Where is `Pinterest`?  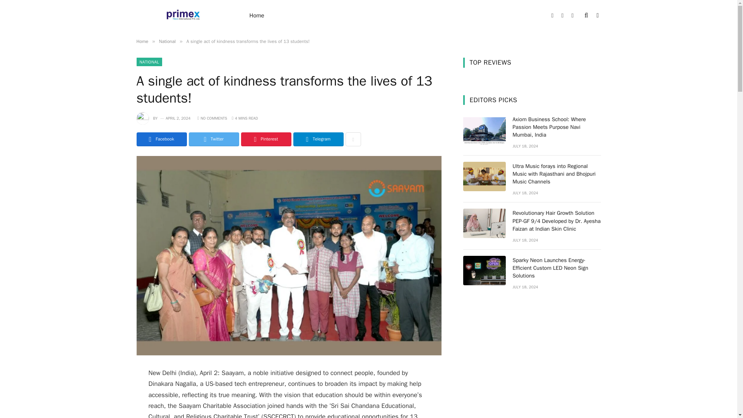 Pinterest is located at coordinates (266, 139).